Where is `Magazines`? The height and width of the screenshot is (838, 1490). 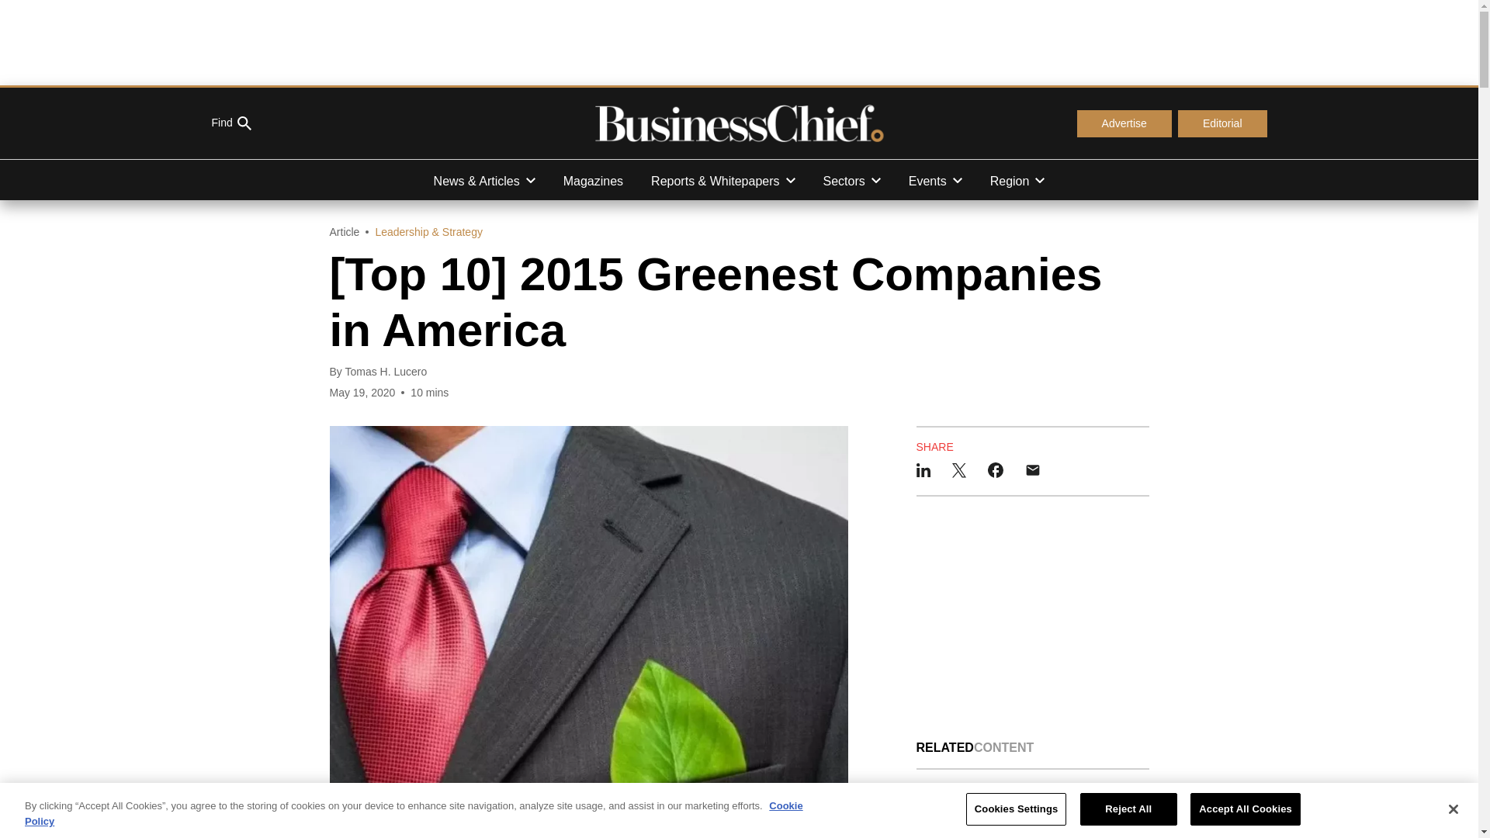
Magazines is located at coordinates (593, 180).